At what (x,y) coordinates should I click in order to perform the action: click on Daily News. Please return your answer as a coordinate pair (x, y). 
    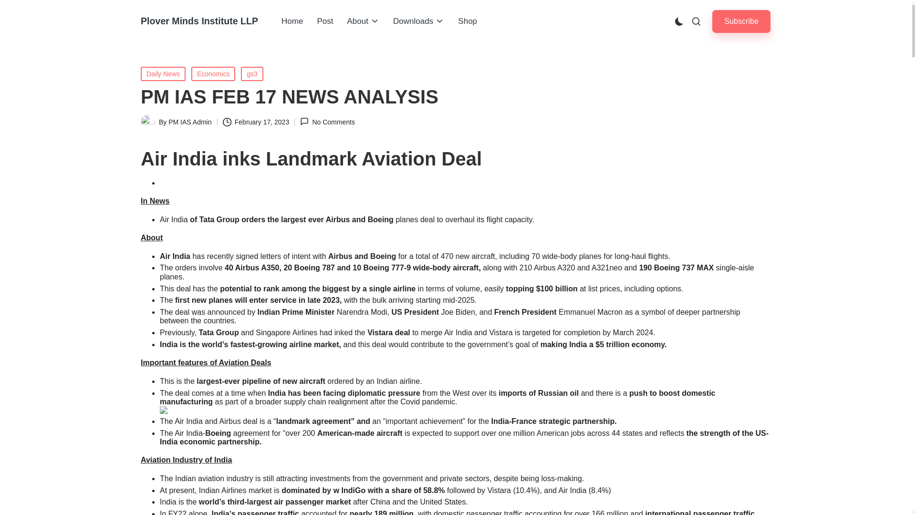
    Looking at the image, I should click on (163, 73).